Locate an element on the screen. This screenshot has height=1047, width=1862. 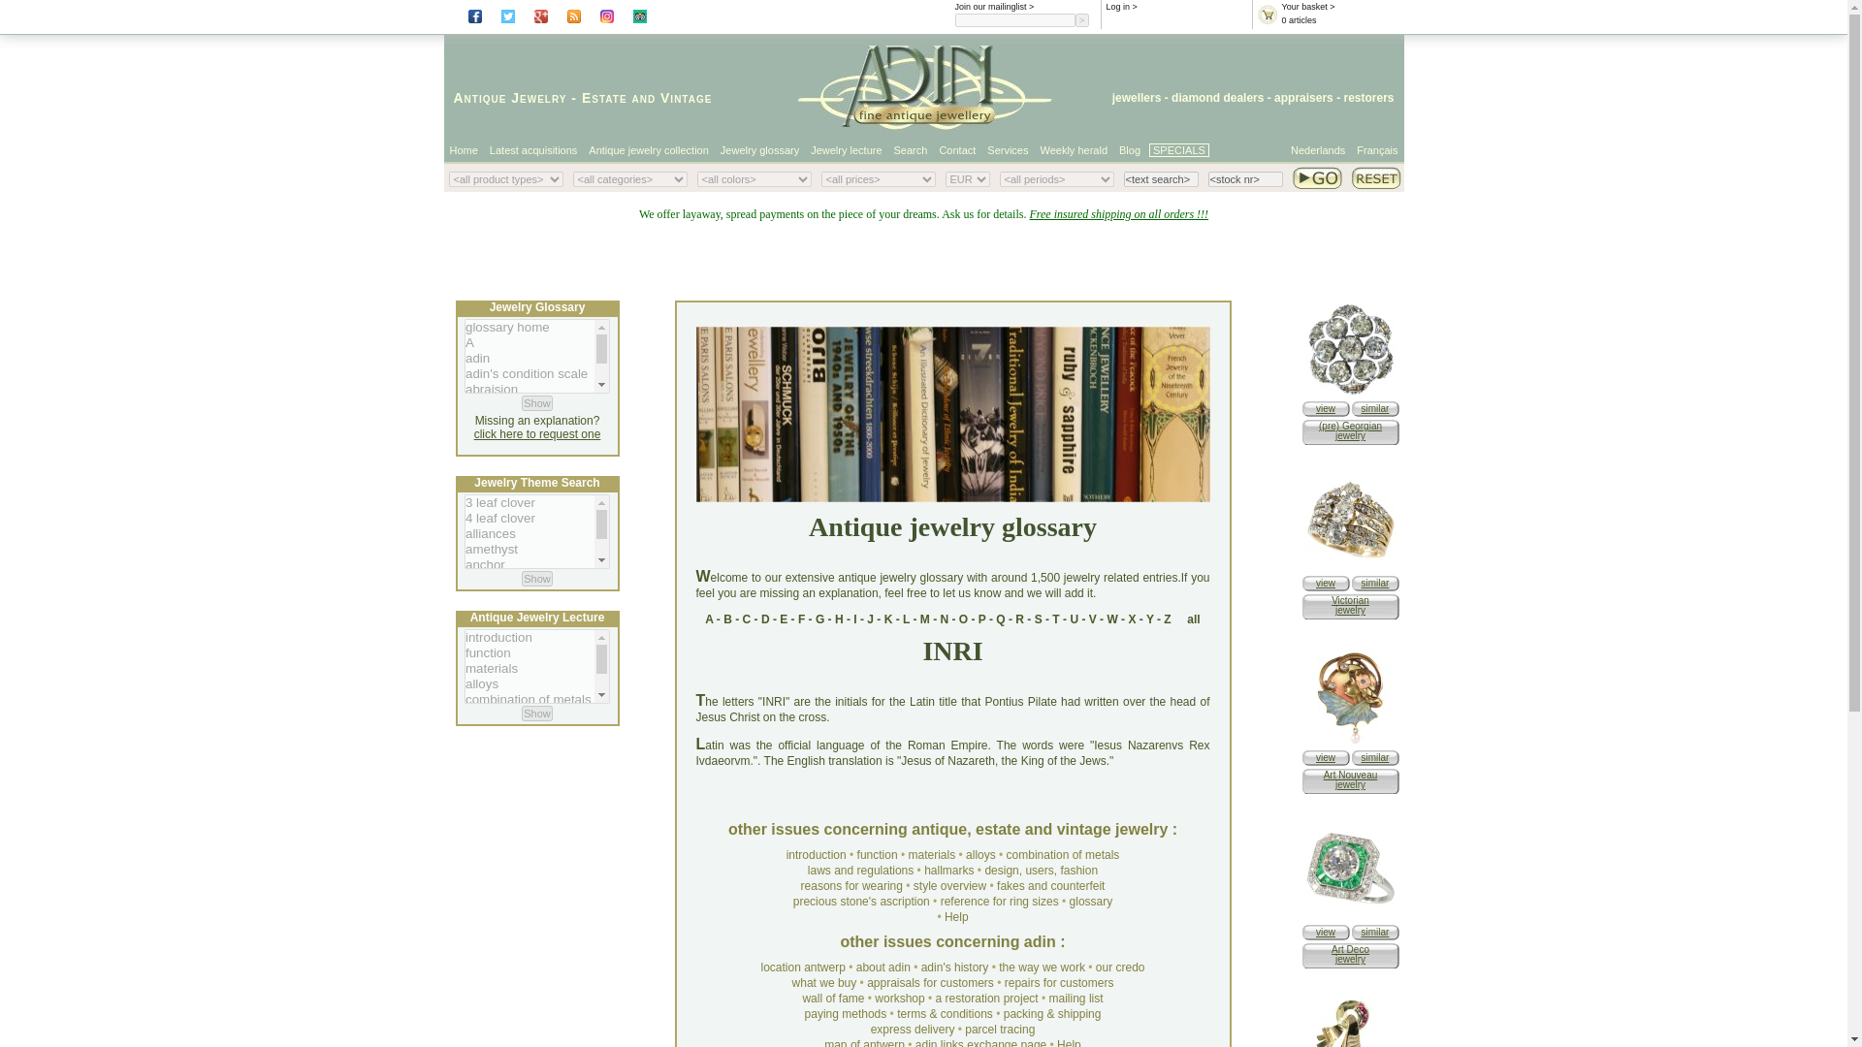
appraisers is located at coordinates (1303, 97).